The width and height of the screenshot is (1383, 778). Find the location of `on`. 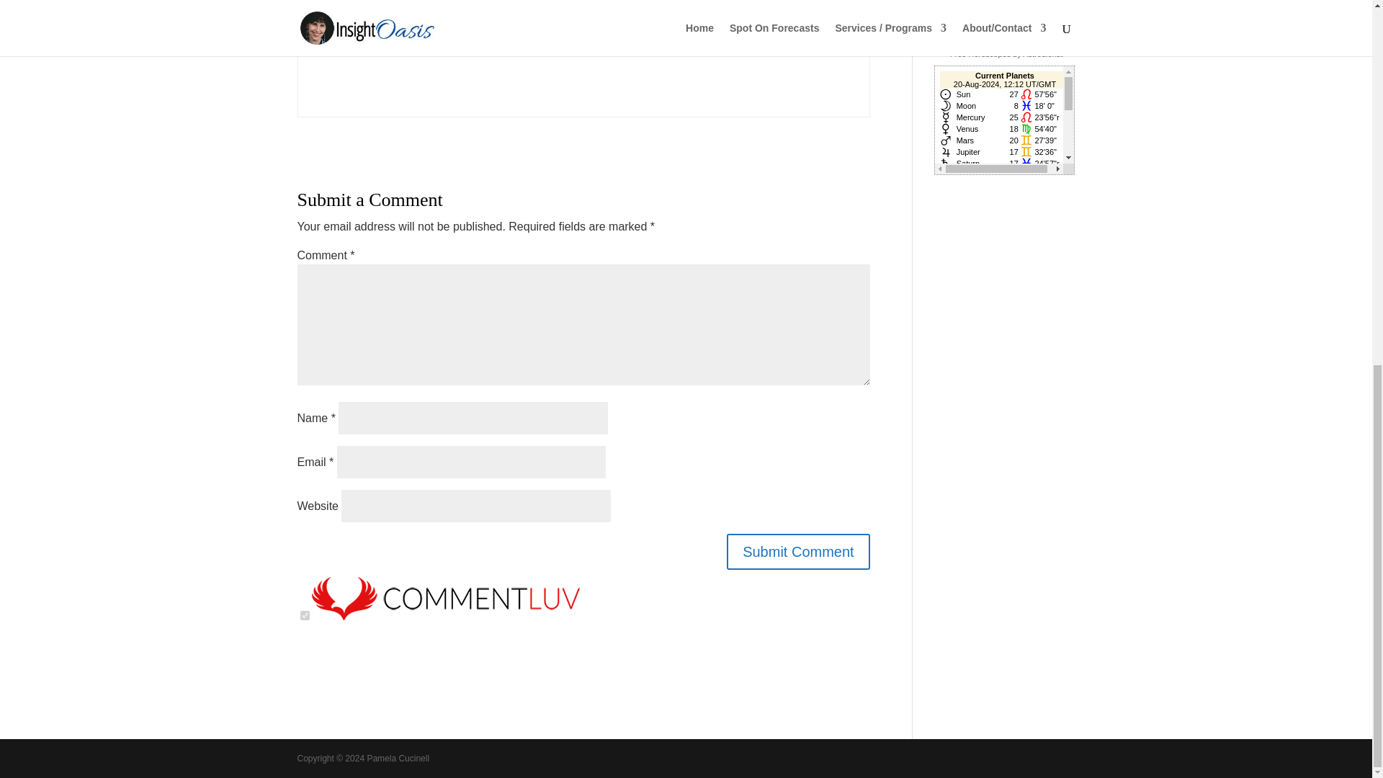

on is located at coordinates (304, 615).